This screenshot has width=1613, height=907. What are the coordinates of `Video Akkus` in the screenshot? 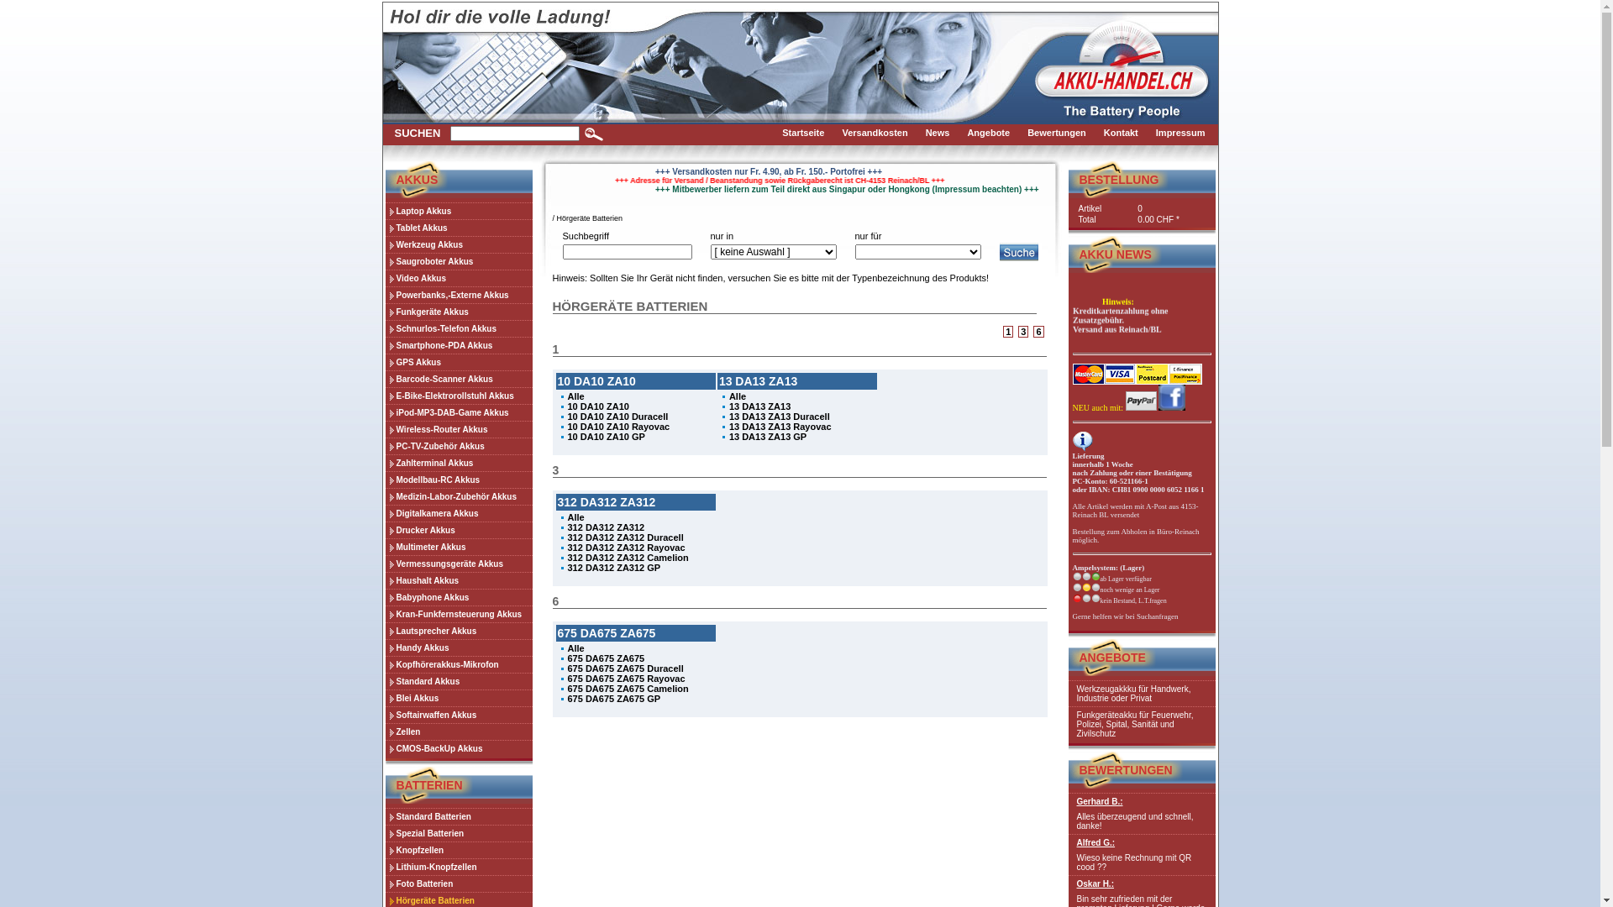 It's located at (459, 278).